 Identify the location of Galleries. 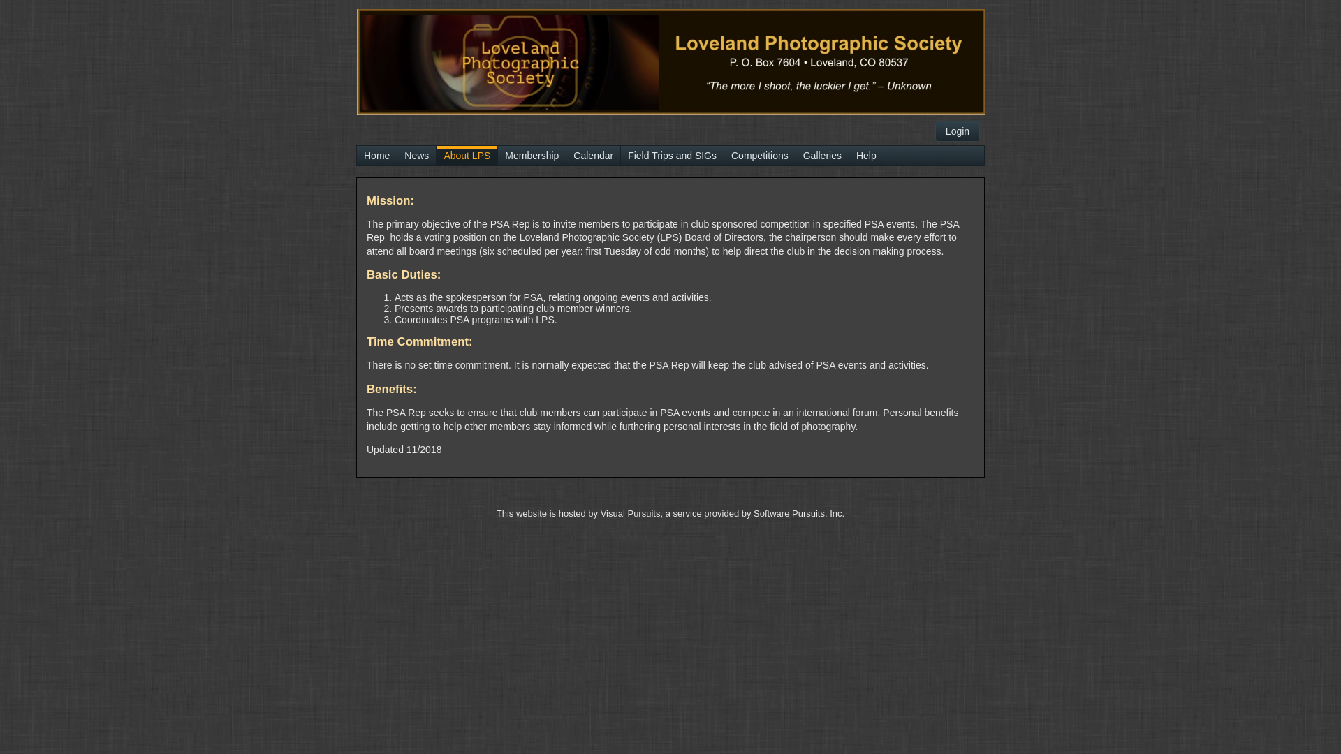
(823, 156).